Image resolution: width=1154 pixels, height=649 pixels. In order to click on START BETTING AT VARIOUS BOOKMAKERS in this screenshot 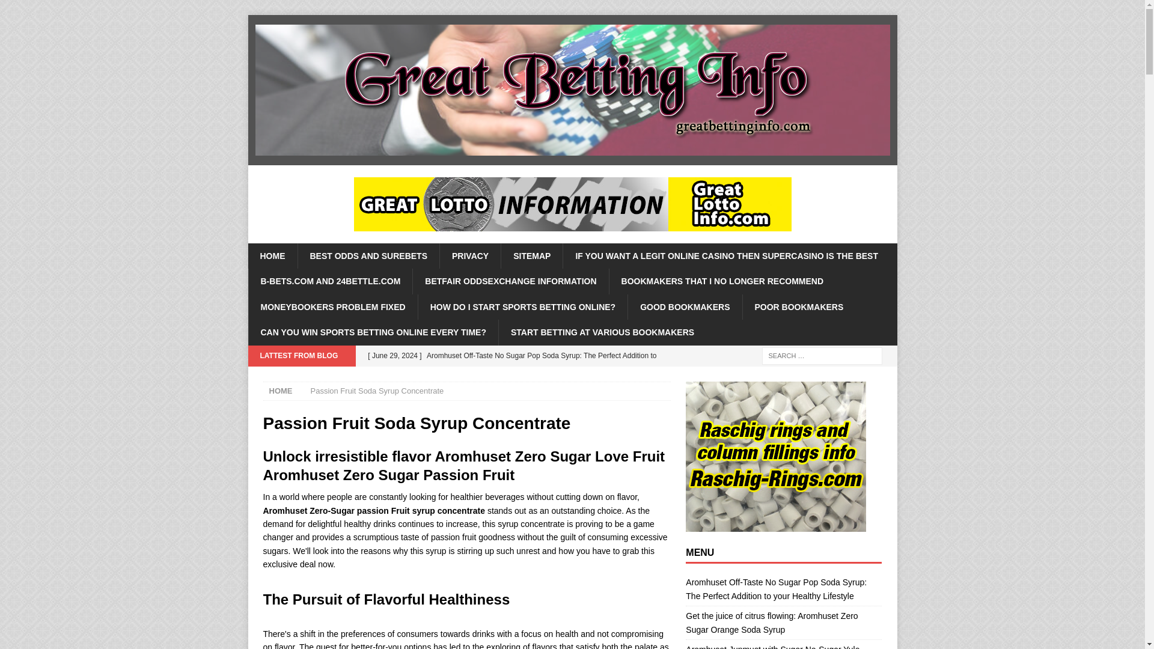, I will do `click(602, 332)`.